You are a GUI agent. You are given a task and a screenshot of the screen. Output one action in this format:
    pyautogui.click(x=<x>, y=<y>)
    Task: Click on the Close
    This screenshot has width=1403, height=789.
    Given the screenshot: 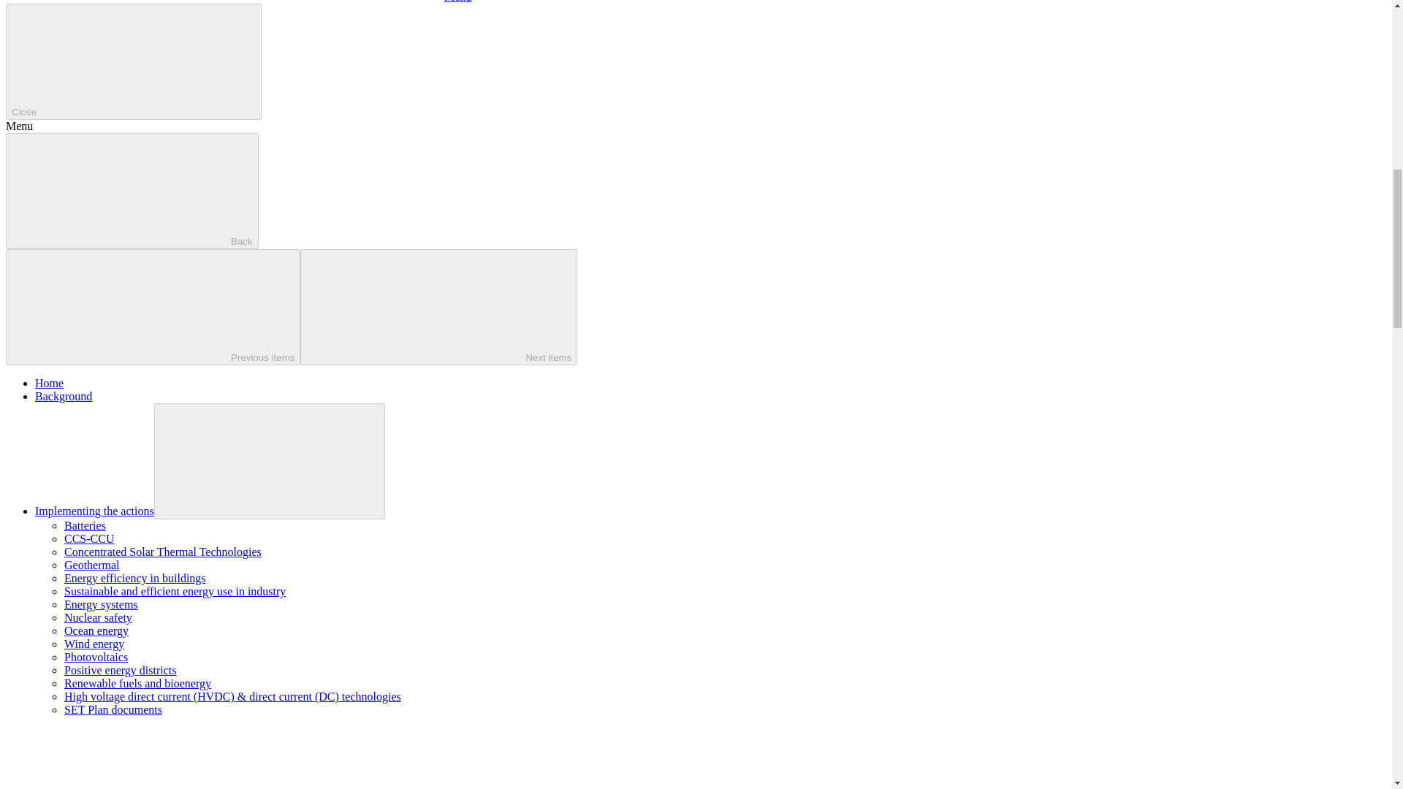 What is the action you would take?
    pyautogui.click(x=133, y=61)
    